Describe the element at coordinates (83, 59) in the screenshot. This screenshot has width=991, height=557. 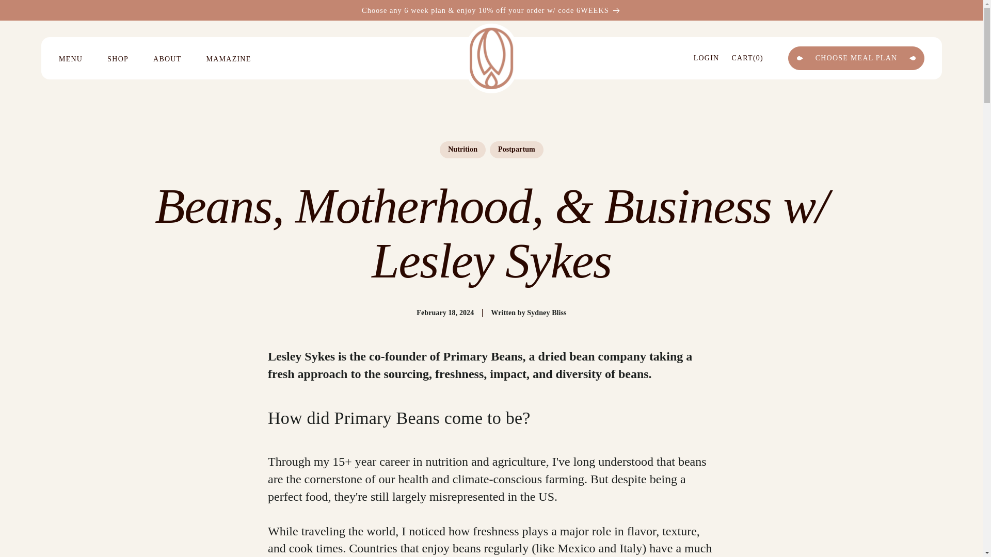
I see `MENU` at that location.